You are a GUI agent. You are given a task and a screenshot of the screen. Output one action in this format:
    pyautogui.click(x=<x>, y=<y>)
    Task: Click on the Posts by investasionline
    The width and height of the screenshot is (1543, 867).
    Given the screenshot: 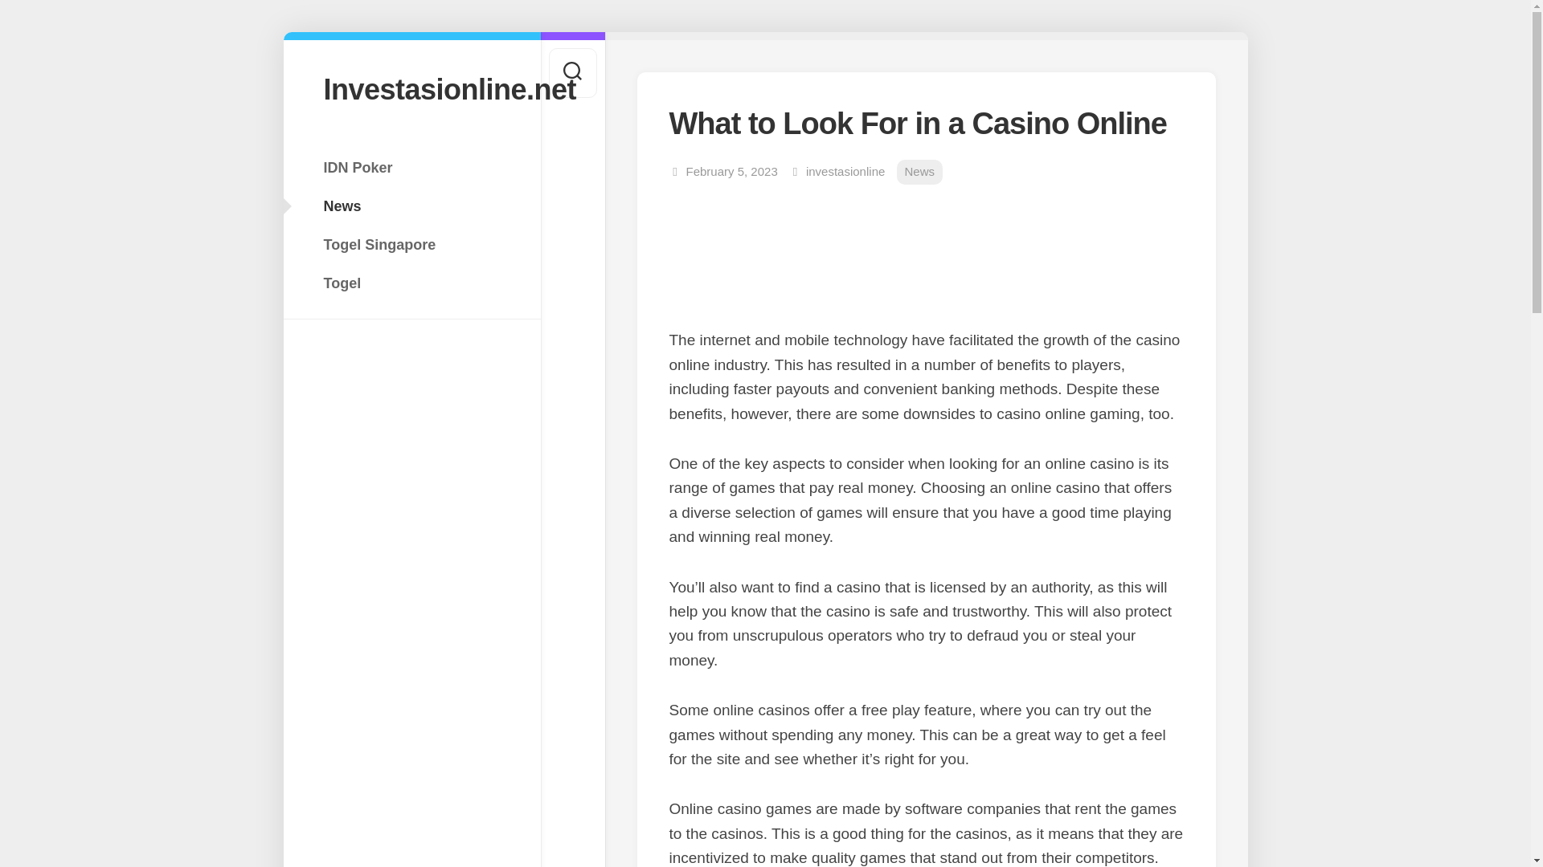 What is the action you would take?
    pyautogui.click(x=845, y=172)
    